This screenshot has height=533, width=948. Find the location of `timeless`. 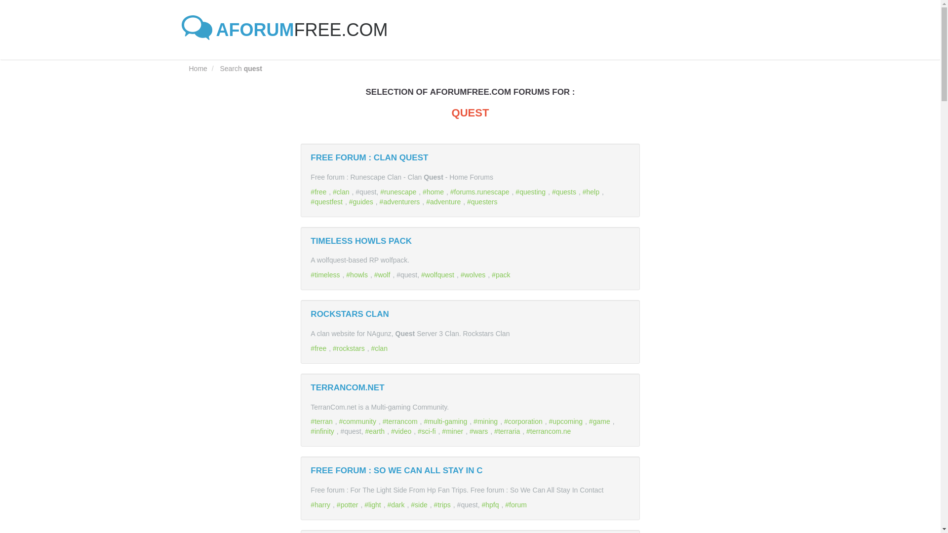

timeless is located at coordinates (326, 274).